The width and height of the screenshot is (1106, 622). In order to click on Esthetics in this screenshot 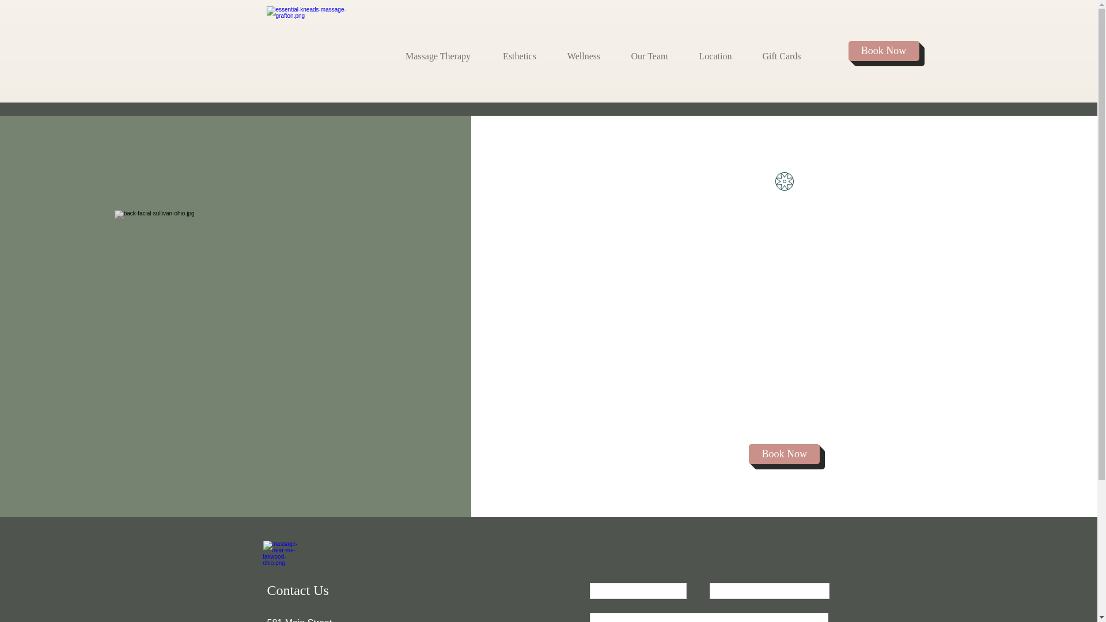, I will do `click(520, 51)`.